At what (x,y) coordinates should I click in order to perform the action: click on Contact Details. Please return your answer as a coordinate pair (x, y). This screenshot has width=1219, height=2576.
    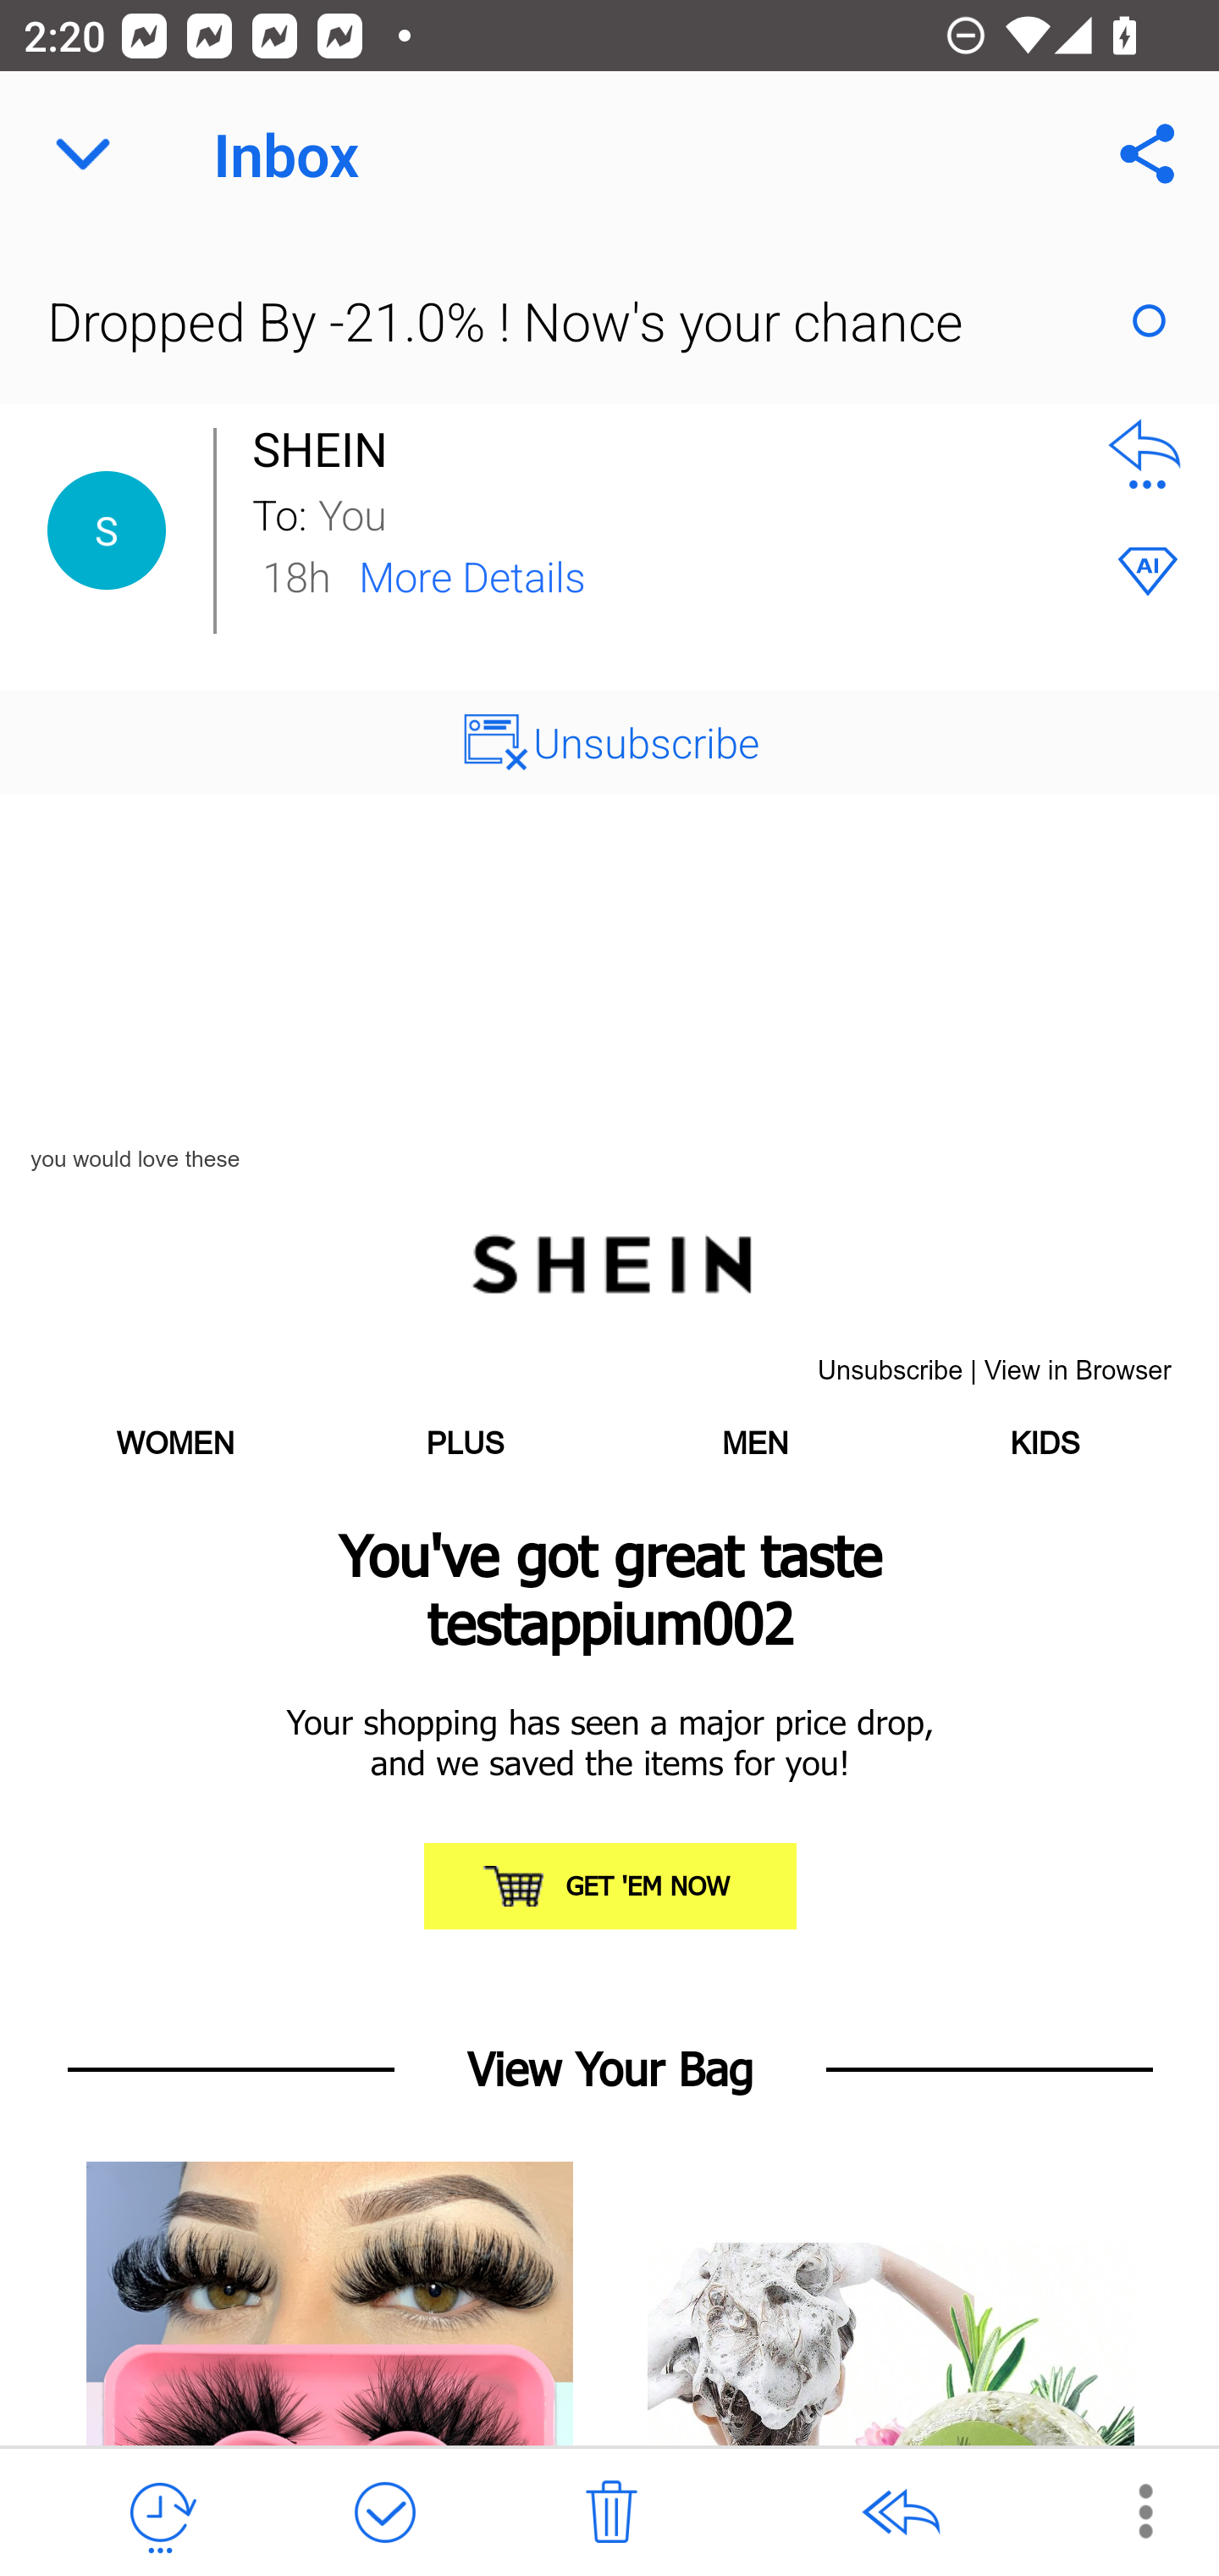
    Looking at the image, I should click on (107, 530).